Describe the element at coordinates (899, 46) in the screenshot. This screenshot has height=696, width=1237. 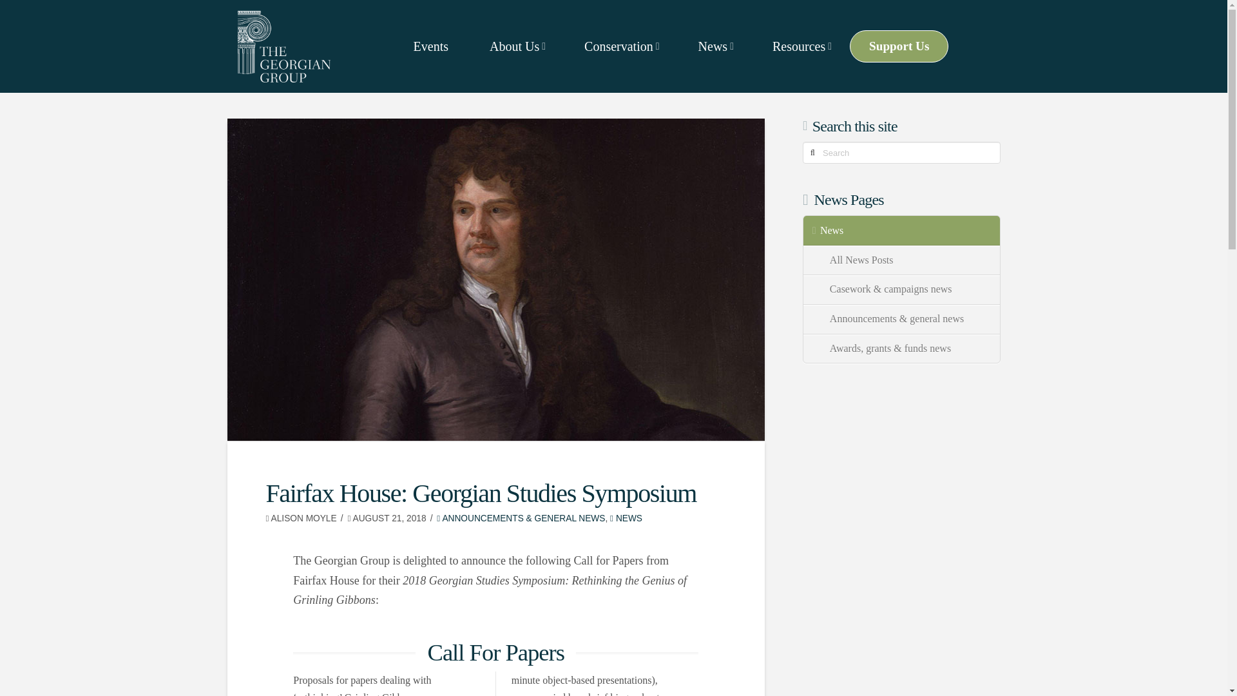
I see `Support Us` at that location.